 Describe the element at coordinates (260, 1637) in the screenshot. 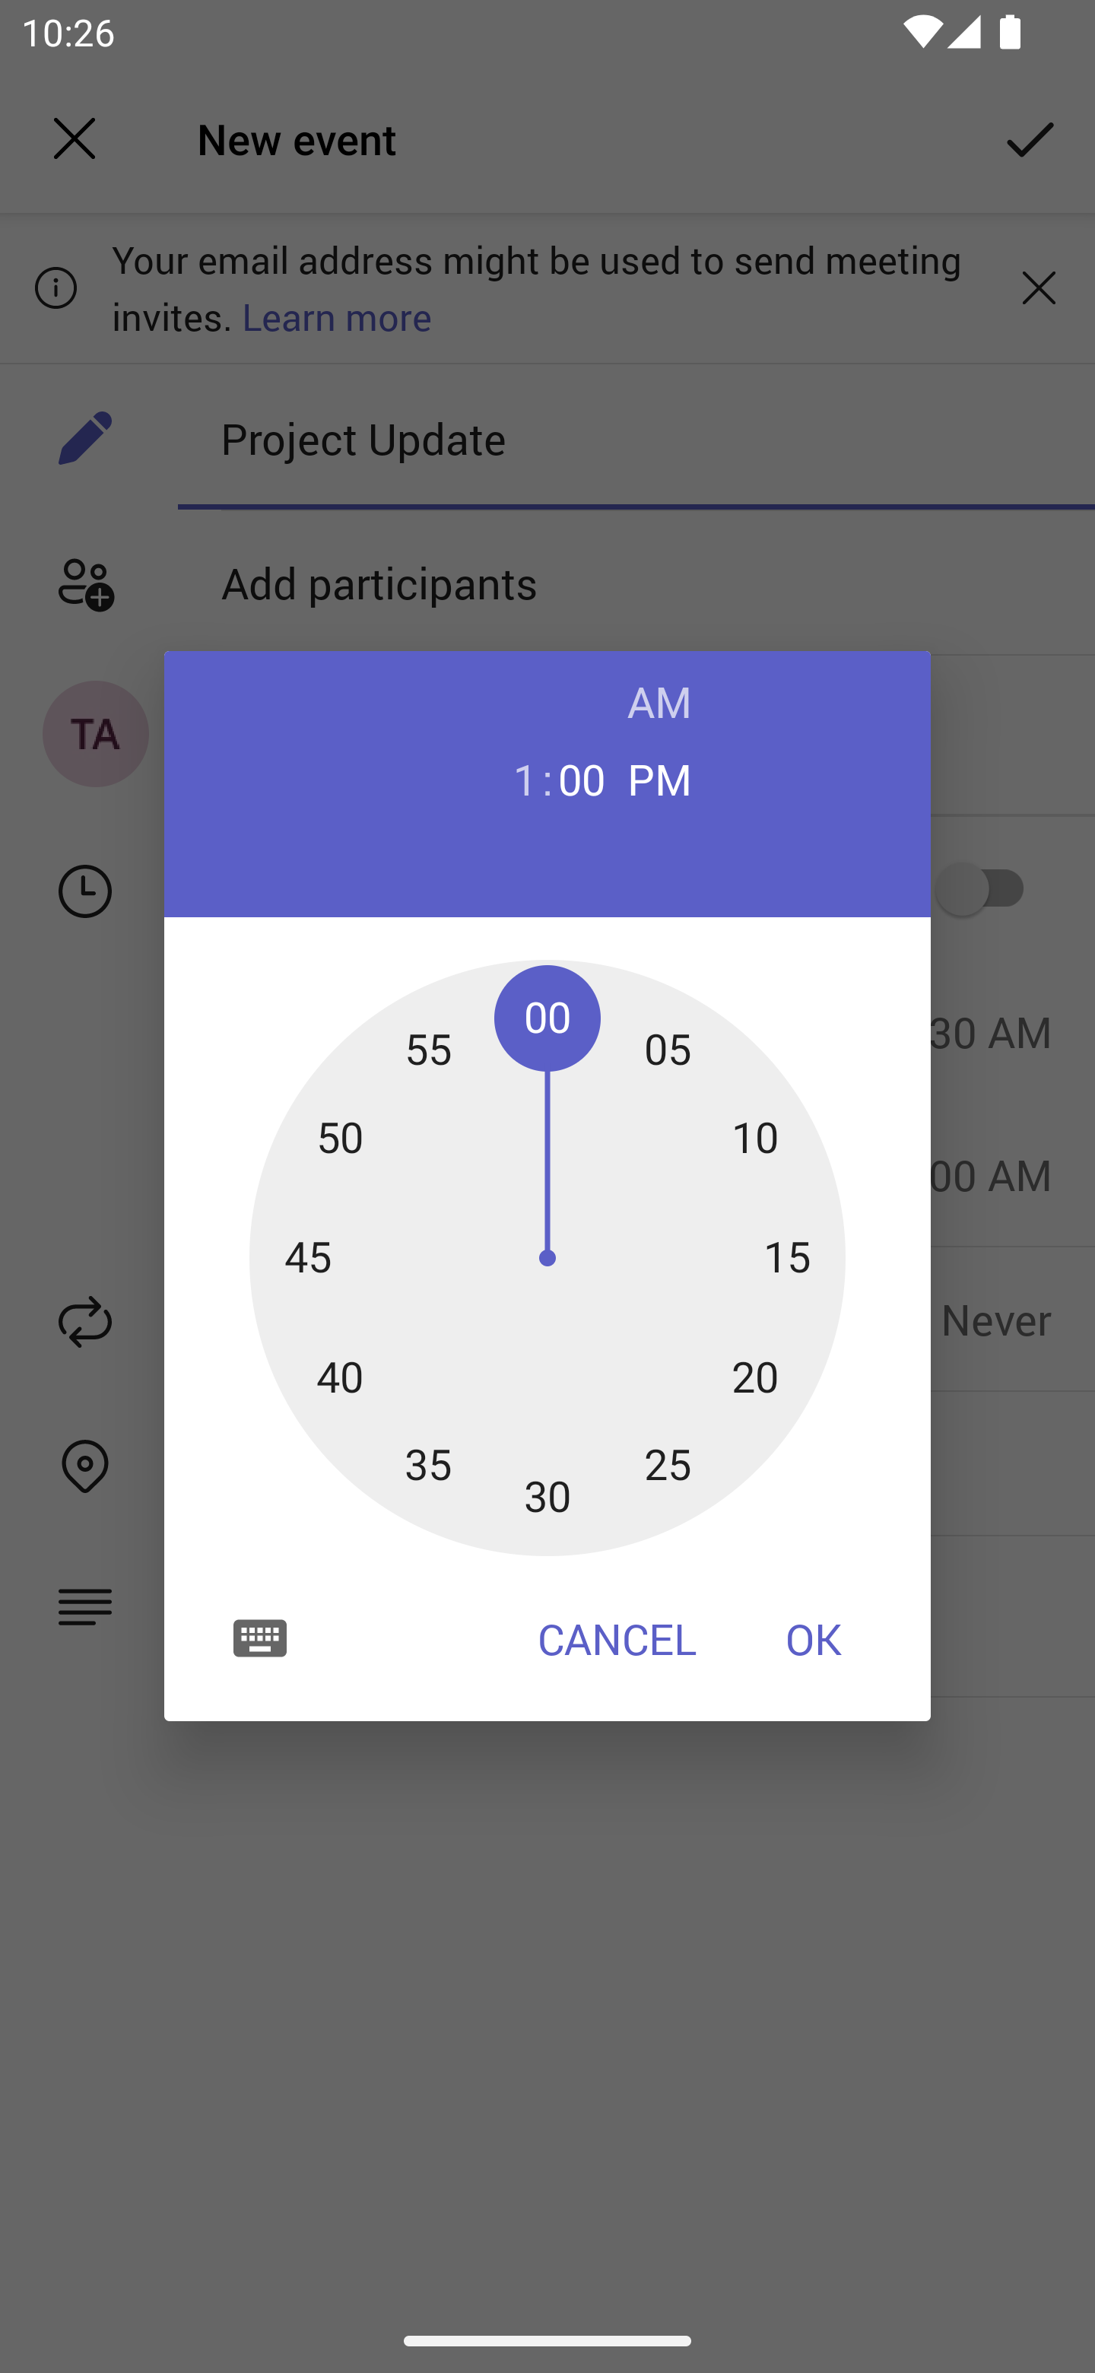

I see `Switch to text input mode for the time input.` at that location.